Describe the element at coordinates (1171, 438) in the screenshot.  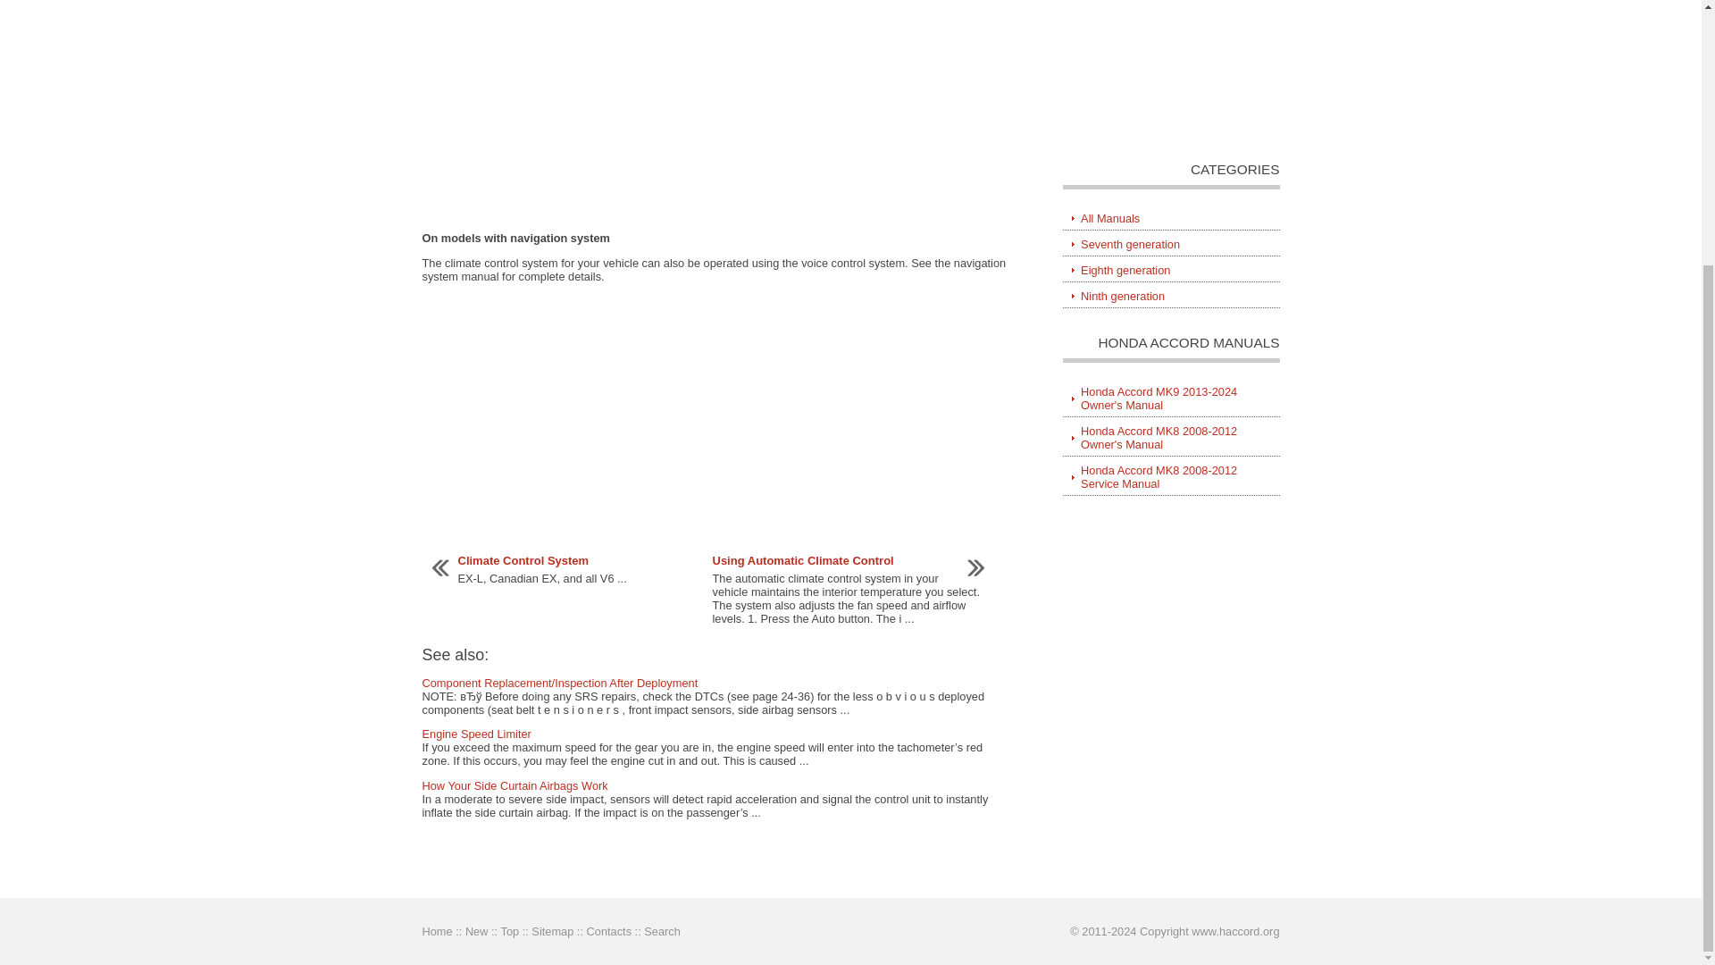
I see `Honda Accord MK8 2008-2012 Owner's Manual` at that location.